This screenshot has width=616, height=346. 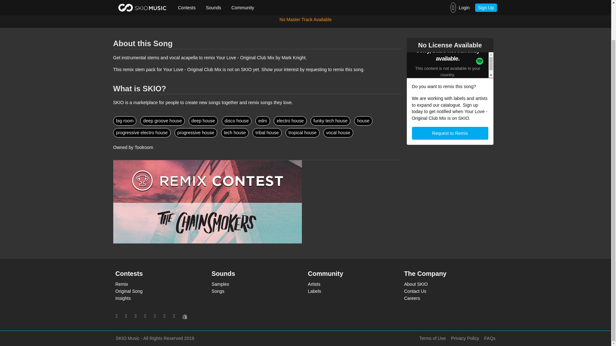 I want to click on house, so click(x=363, y=121).